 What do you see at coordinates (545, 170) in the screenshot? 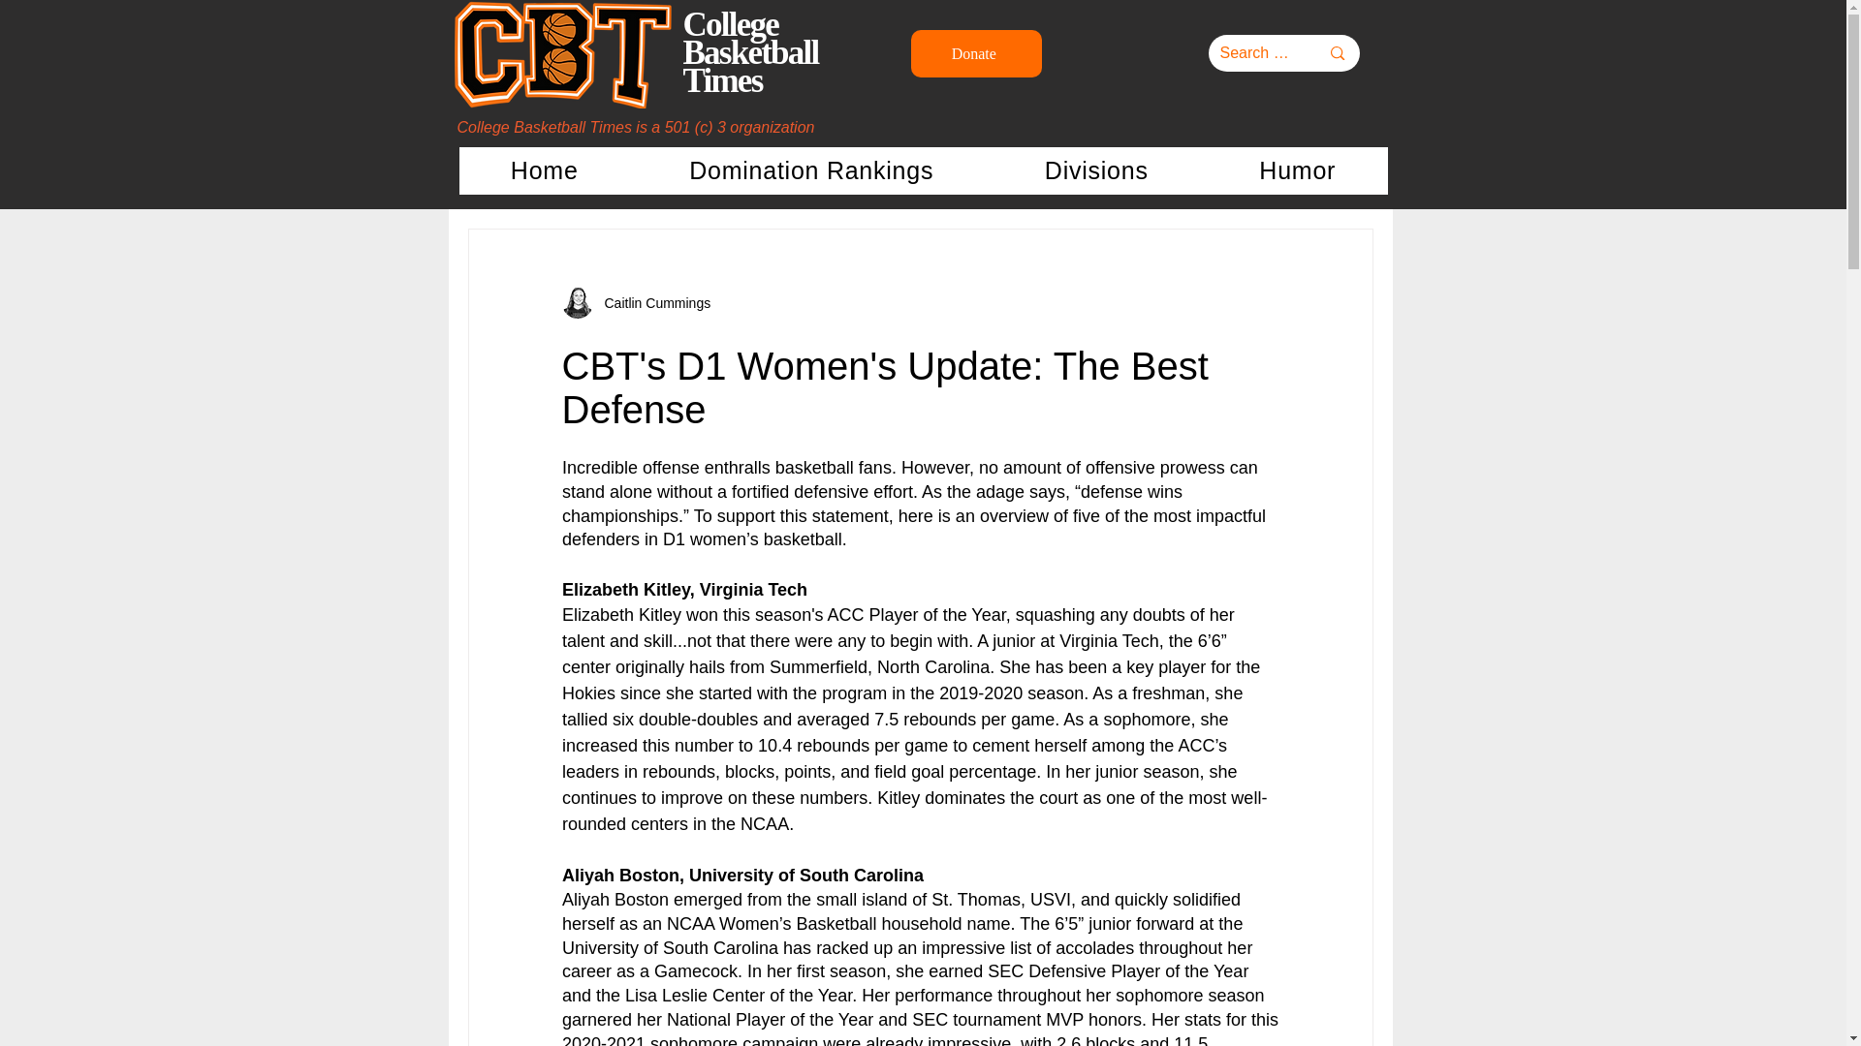
I see `Home` at bounding box center [545, 170].